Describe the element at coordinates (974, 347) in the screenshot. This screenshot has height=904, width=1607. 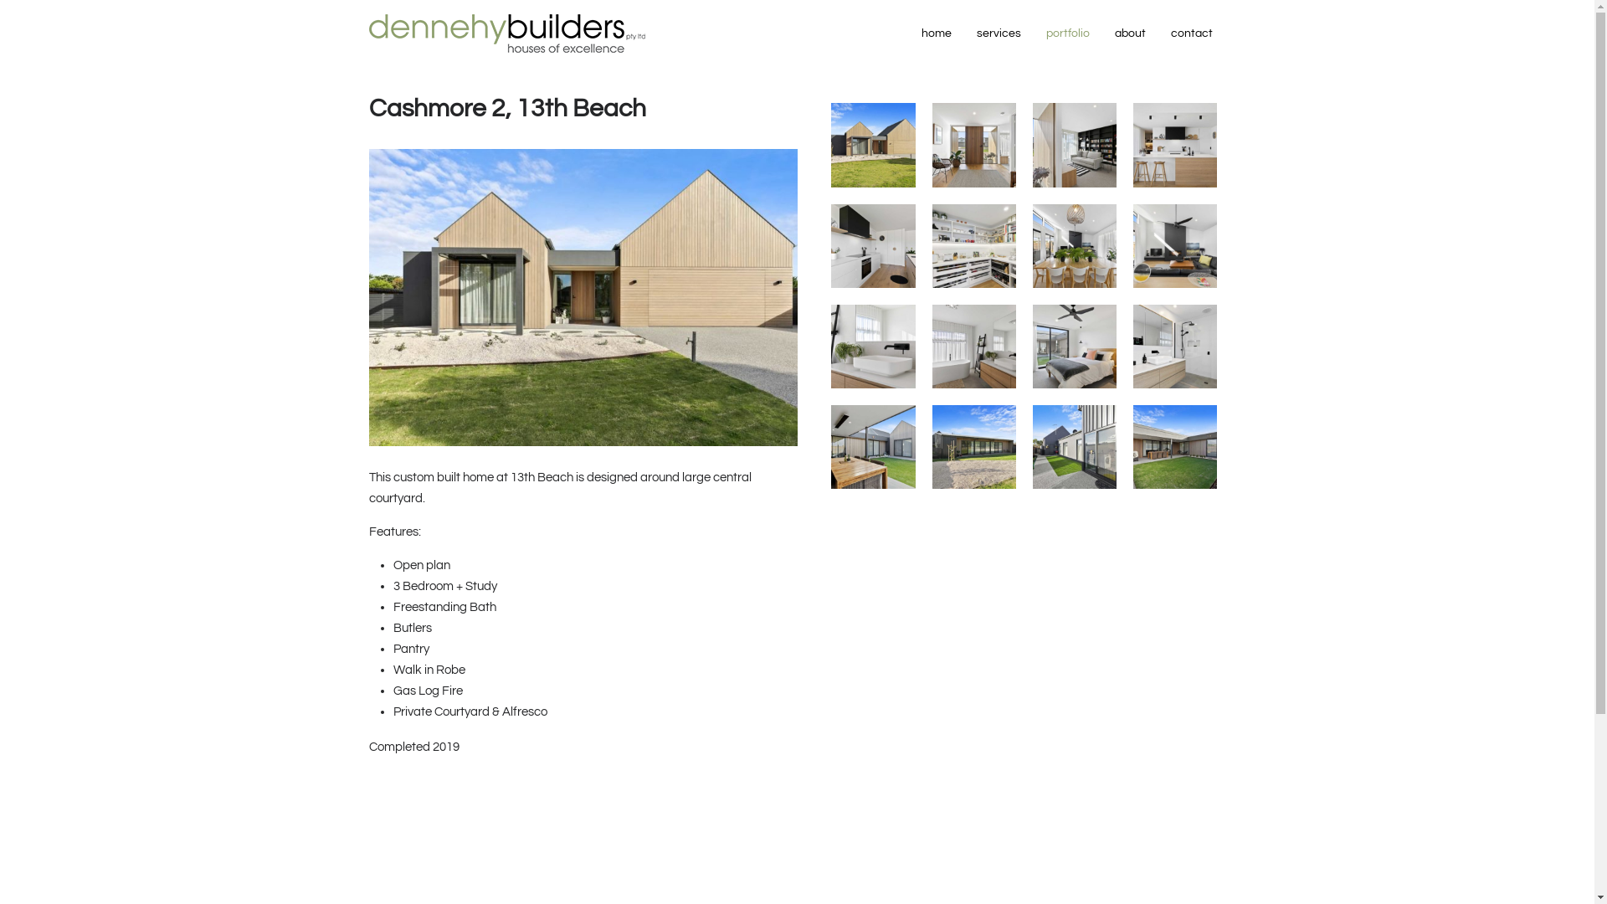
I see `Custom builders 13th Beach - Bathroom` at that location.